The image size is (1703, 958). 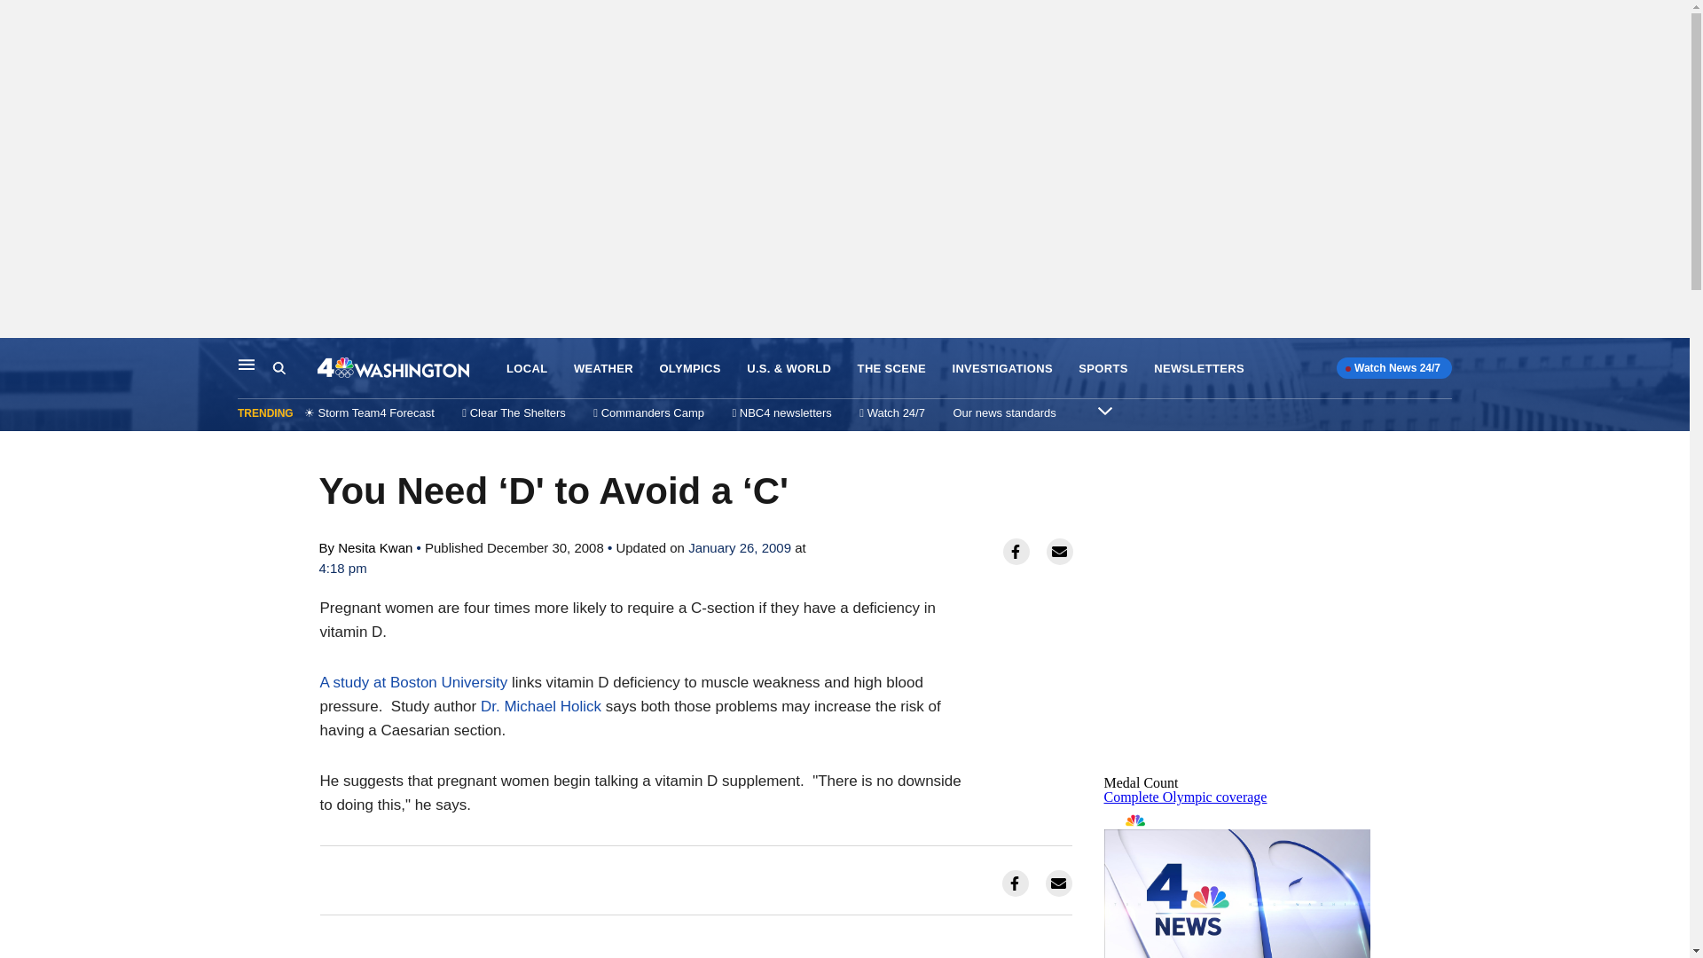 I want to click on Search, so click(x=279, y=368).